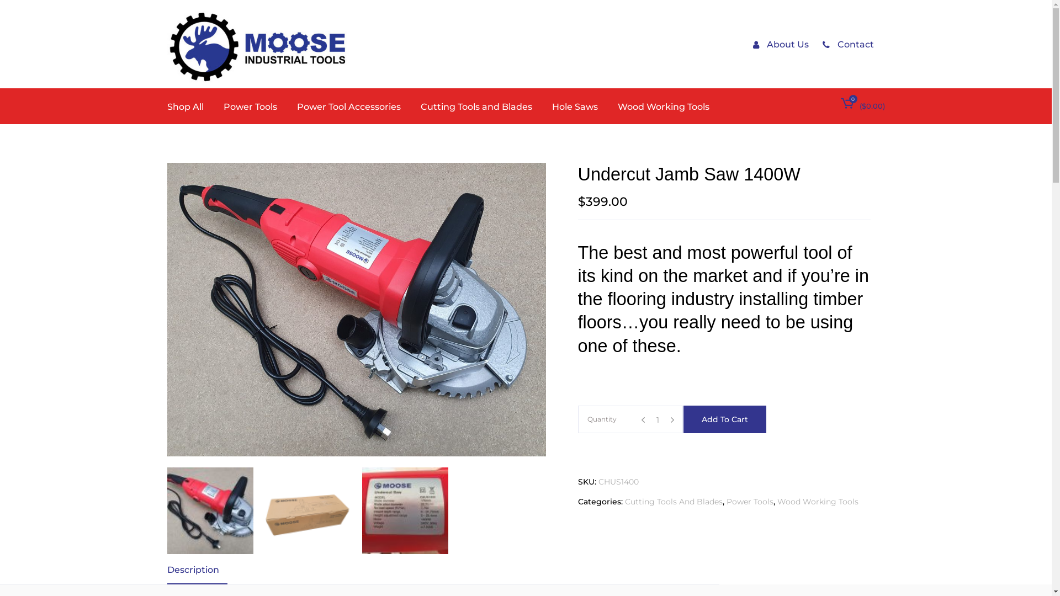 The image size is (1060, 596). I want to click on Hole Saws, so click(575, 106).